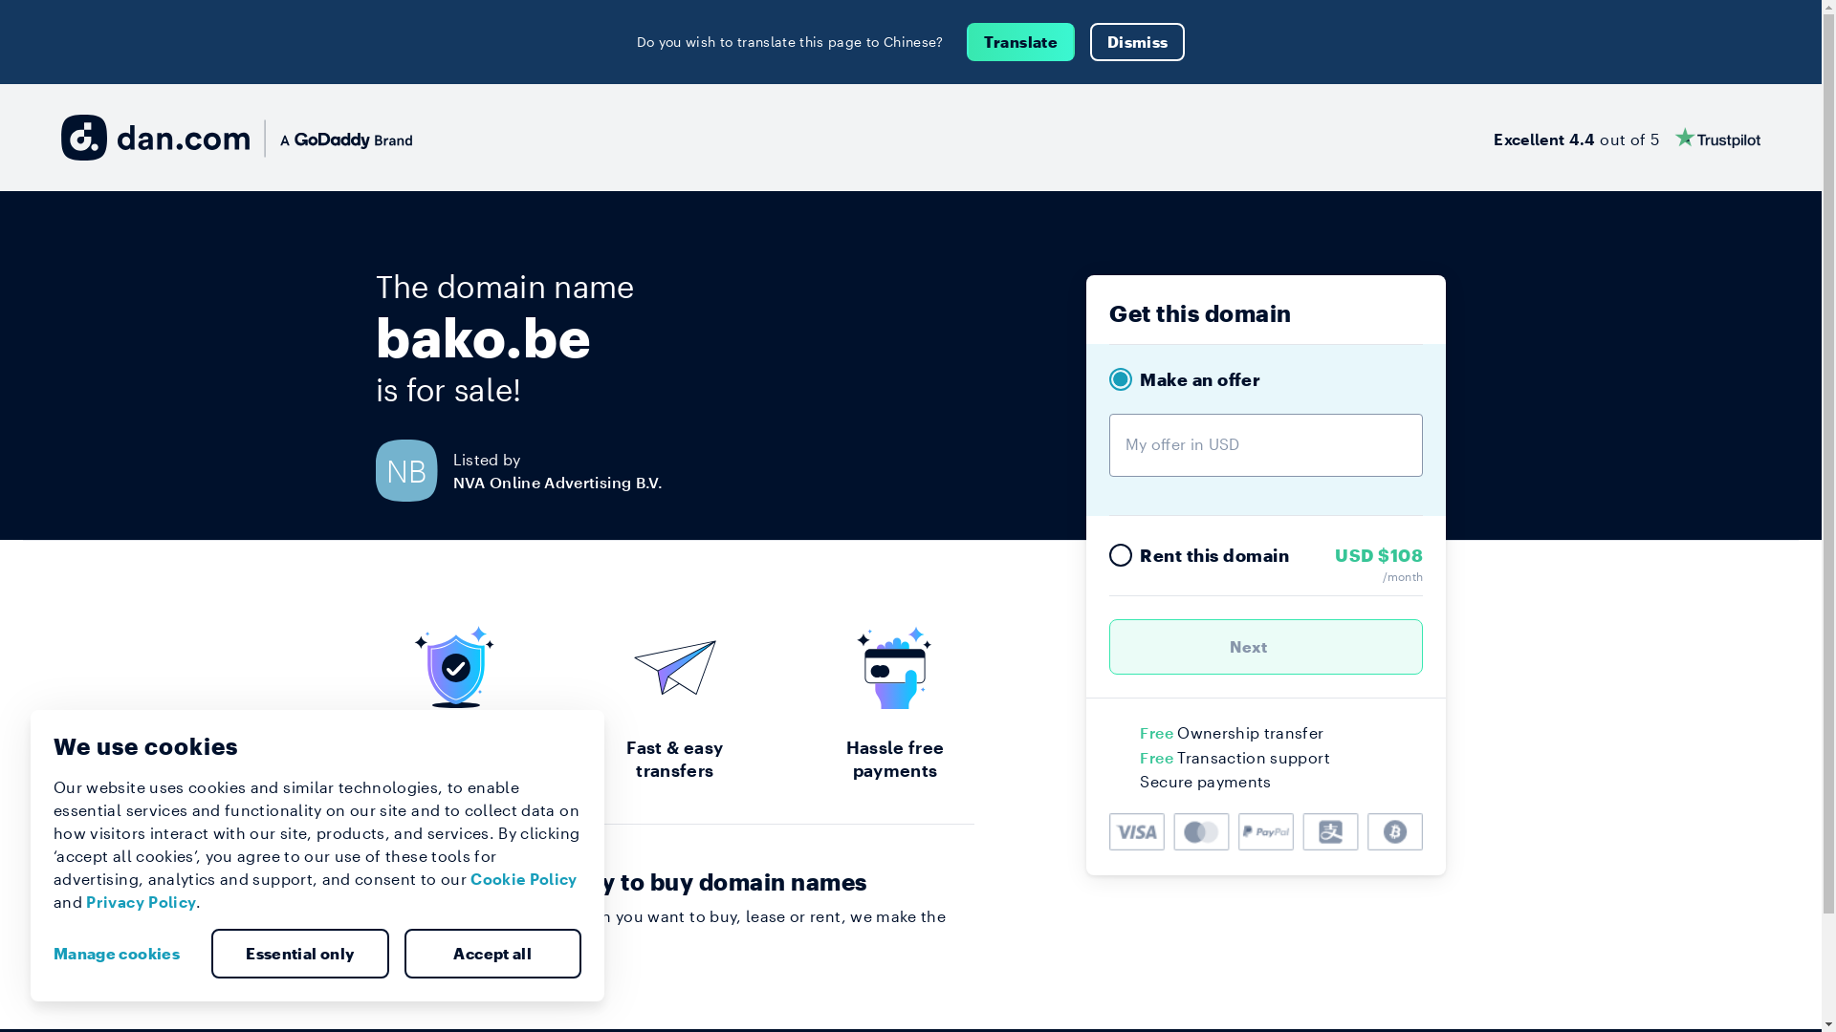 The height and width of the screenshot is (1032, 1836). Describe the element at coordinates (142, 902) in the screenshot. I see `Privacy Policy` at that location.